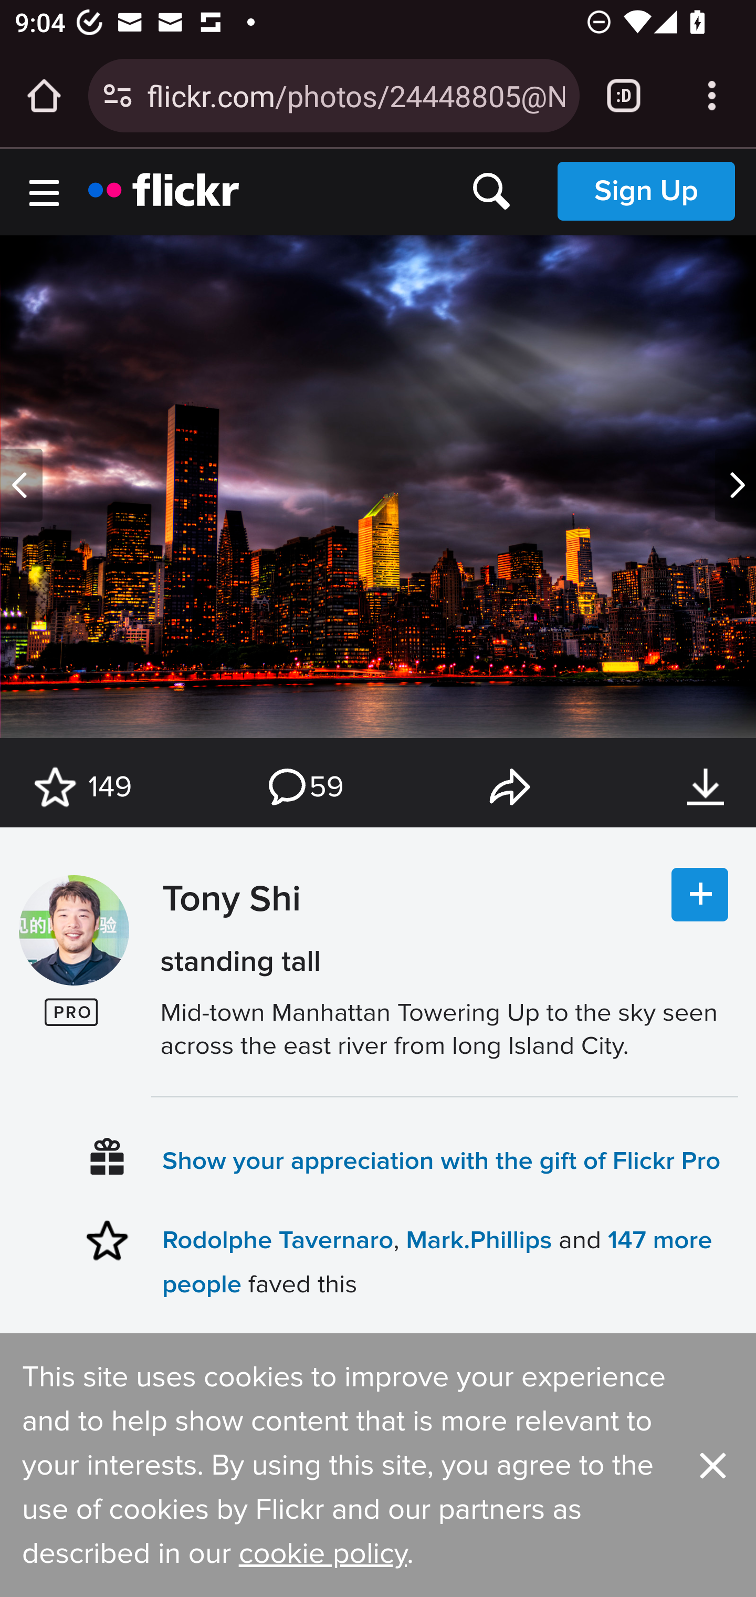 The image size is (756, 1597). Describe the element at coordinates (355, 95) in the screenshot. I see `flickr.com/photos/24448805@N07/2909441524` at that location.